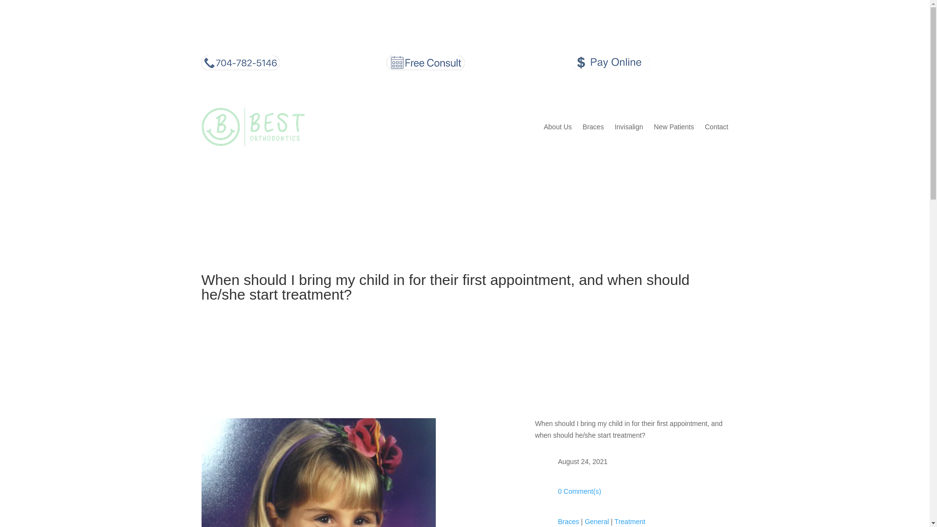 The width and height of the screenshot is (937, 527). What do you see at coordinates (674, 127) in the screenshot?
I see `New Patients` at bounding box center [674, 127].